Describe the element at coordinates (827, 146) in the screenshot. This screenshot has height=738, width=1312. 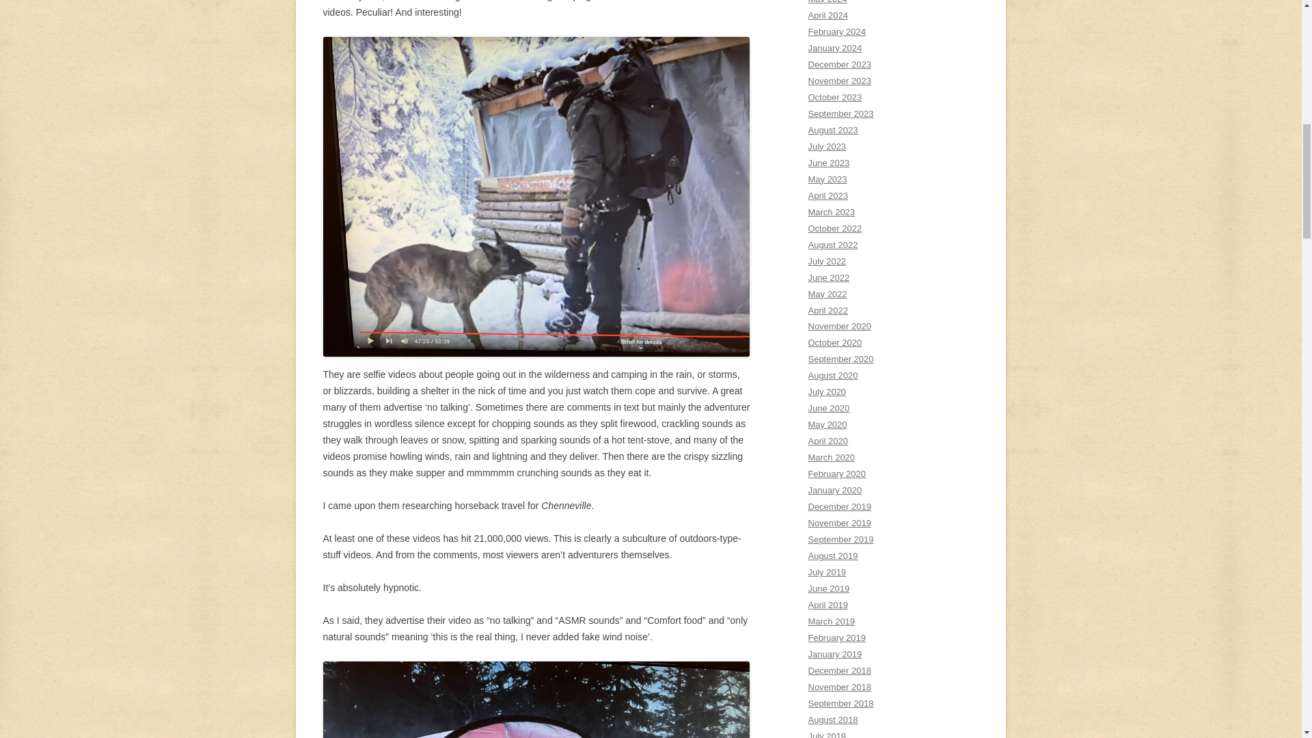
I see `July 2023` at that location.